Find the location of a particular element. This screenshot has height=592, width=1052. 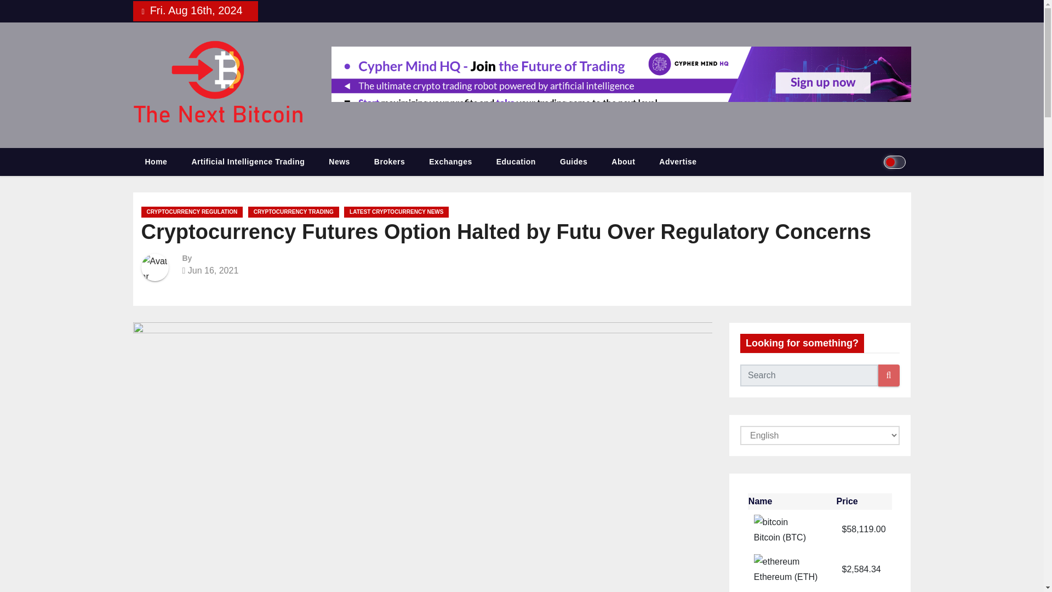

Home is located at coordinates (156, 162).